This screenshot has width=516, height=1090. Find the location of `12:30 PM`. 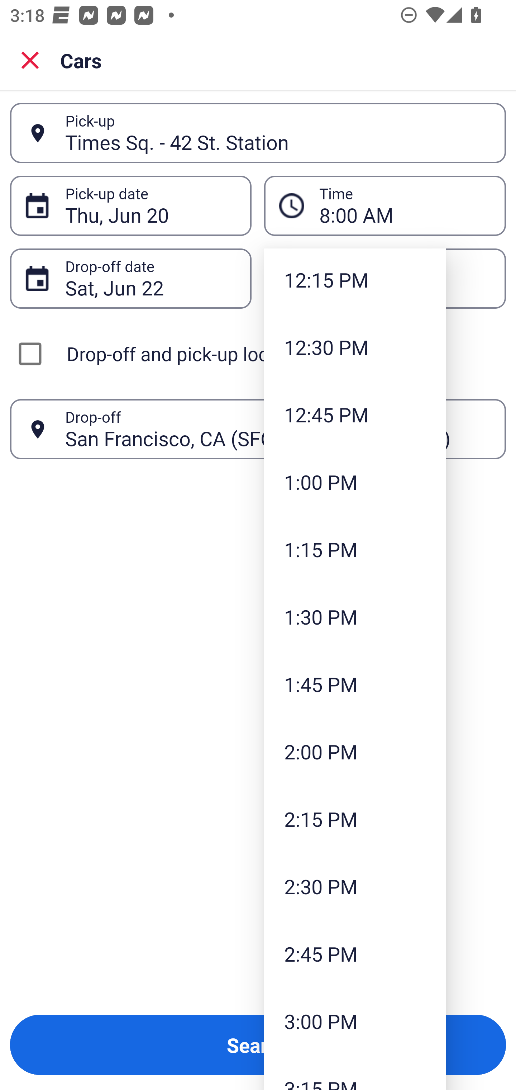

12:30 PM is located at coordinates (355, 347).